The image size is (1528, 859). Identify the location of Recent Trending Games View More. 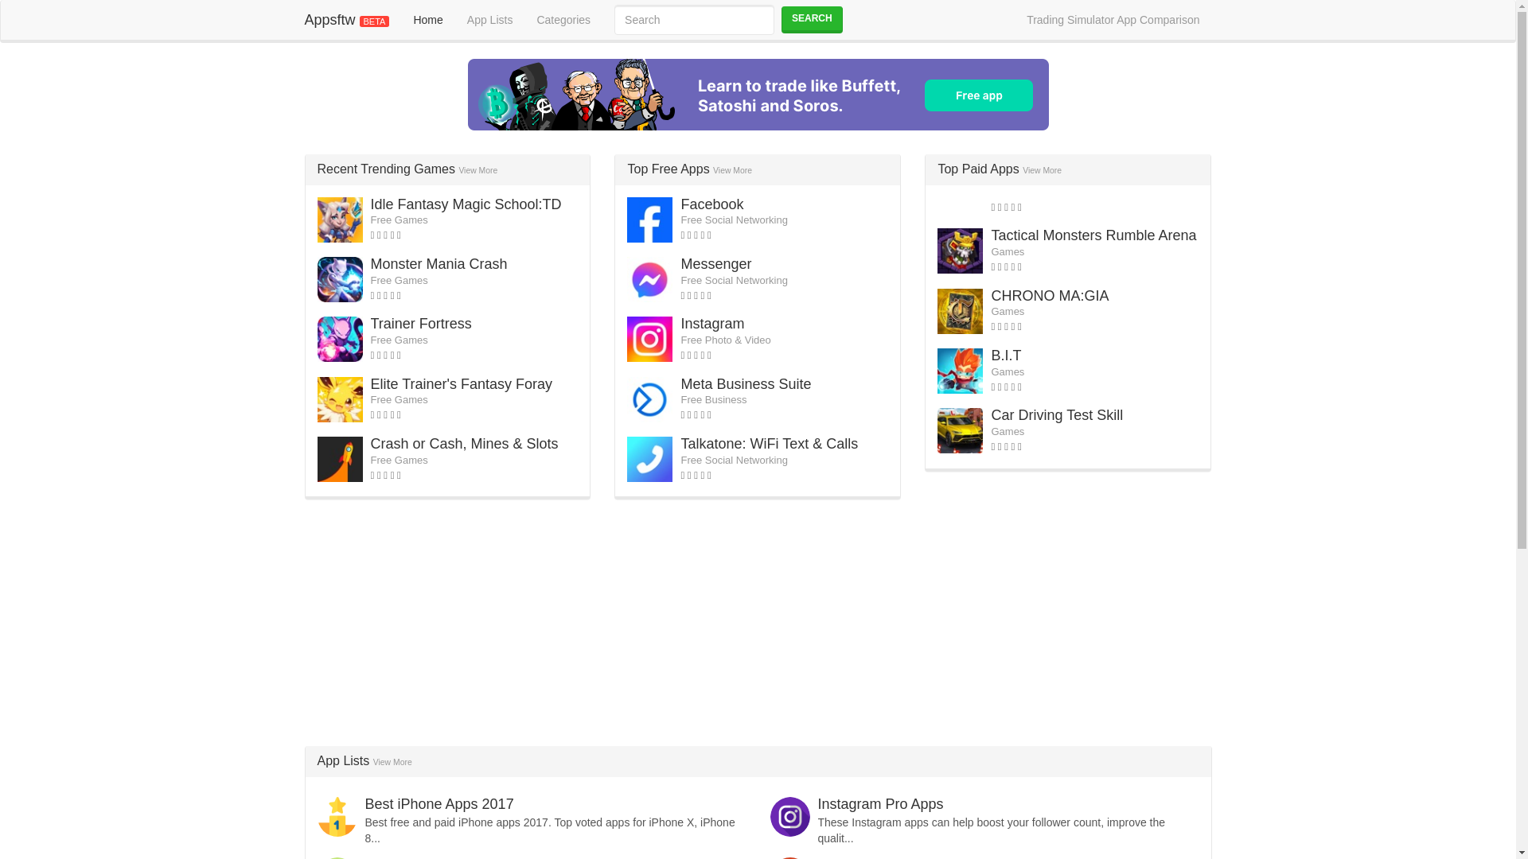
(407, 169).